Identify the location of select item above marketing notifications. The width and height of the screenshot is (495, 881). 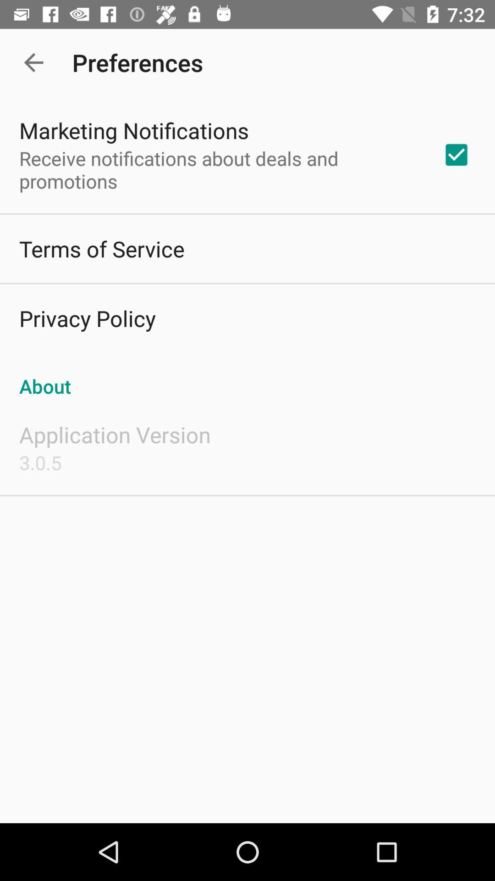
(33, 62).